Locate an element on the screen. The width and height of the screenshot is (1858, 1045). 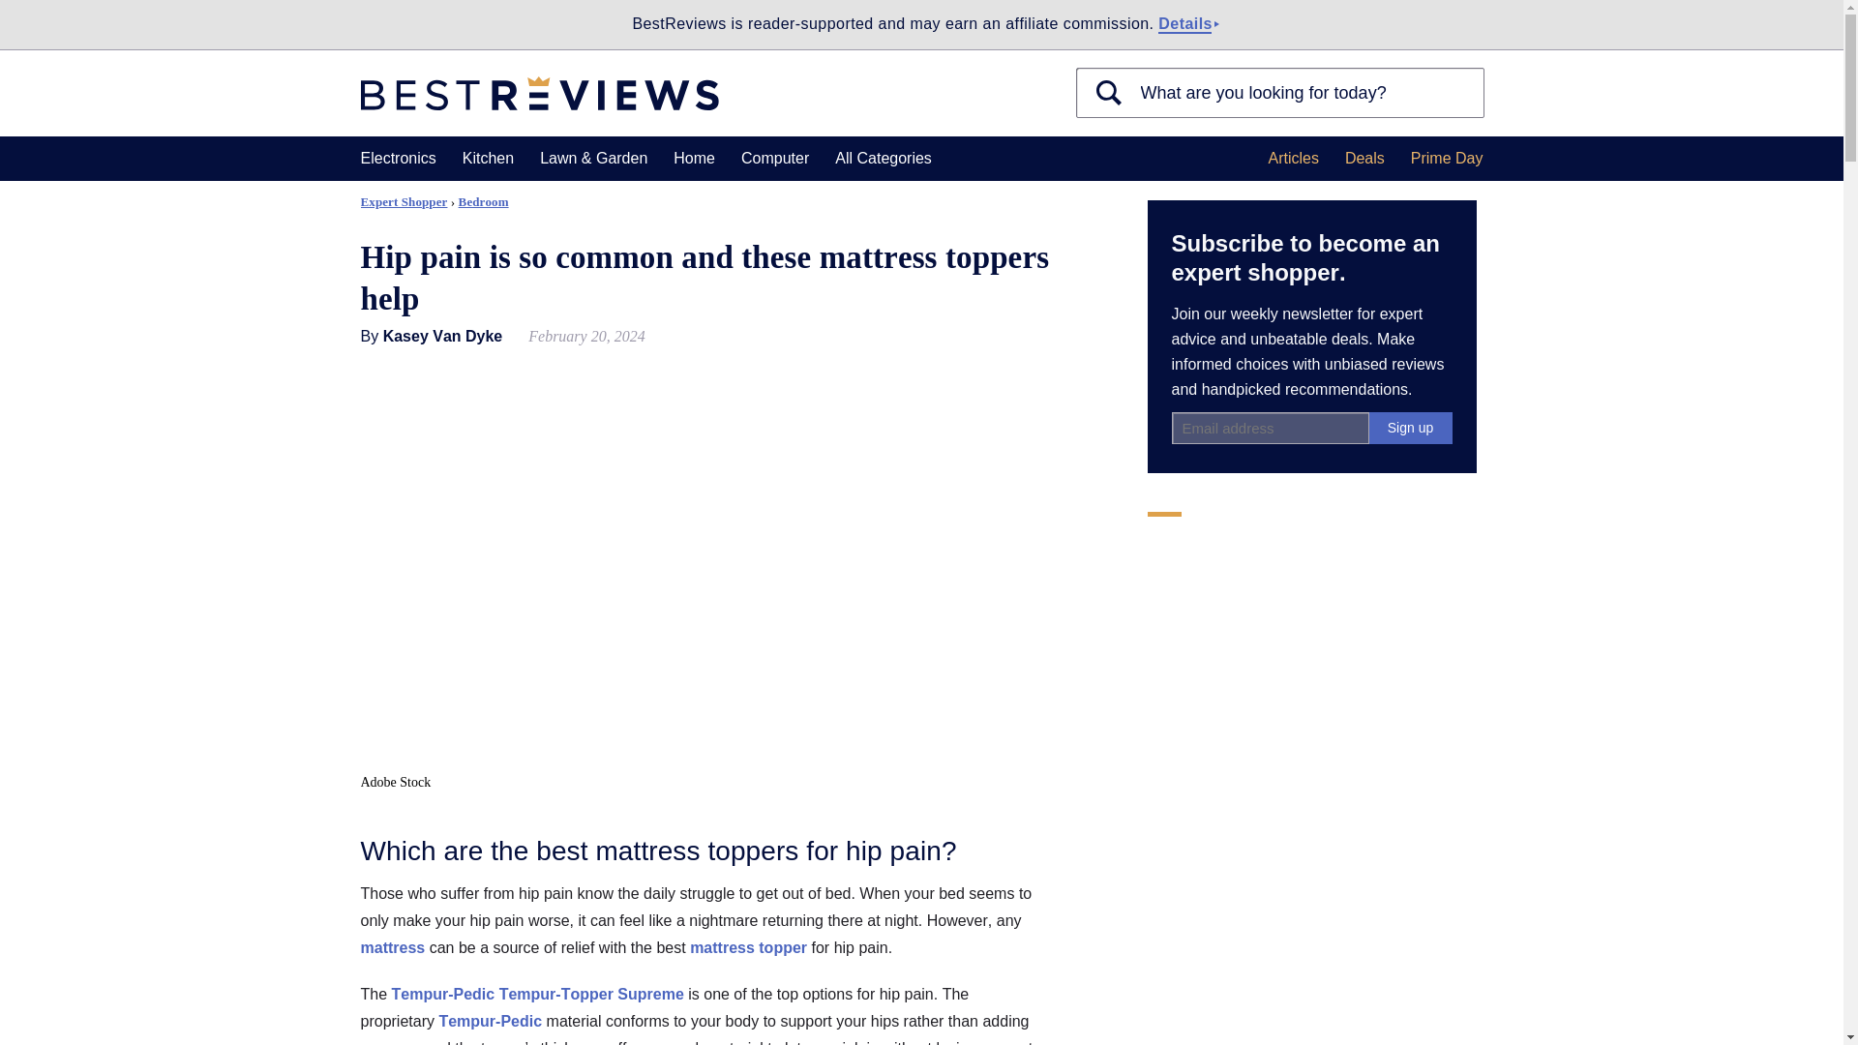
Prime Day is located at coordinates (1446, 159).